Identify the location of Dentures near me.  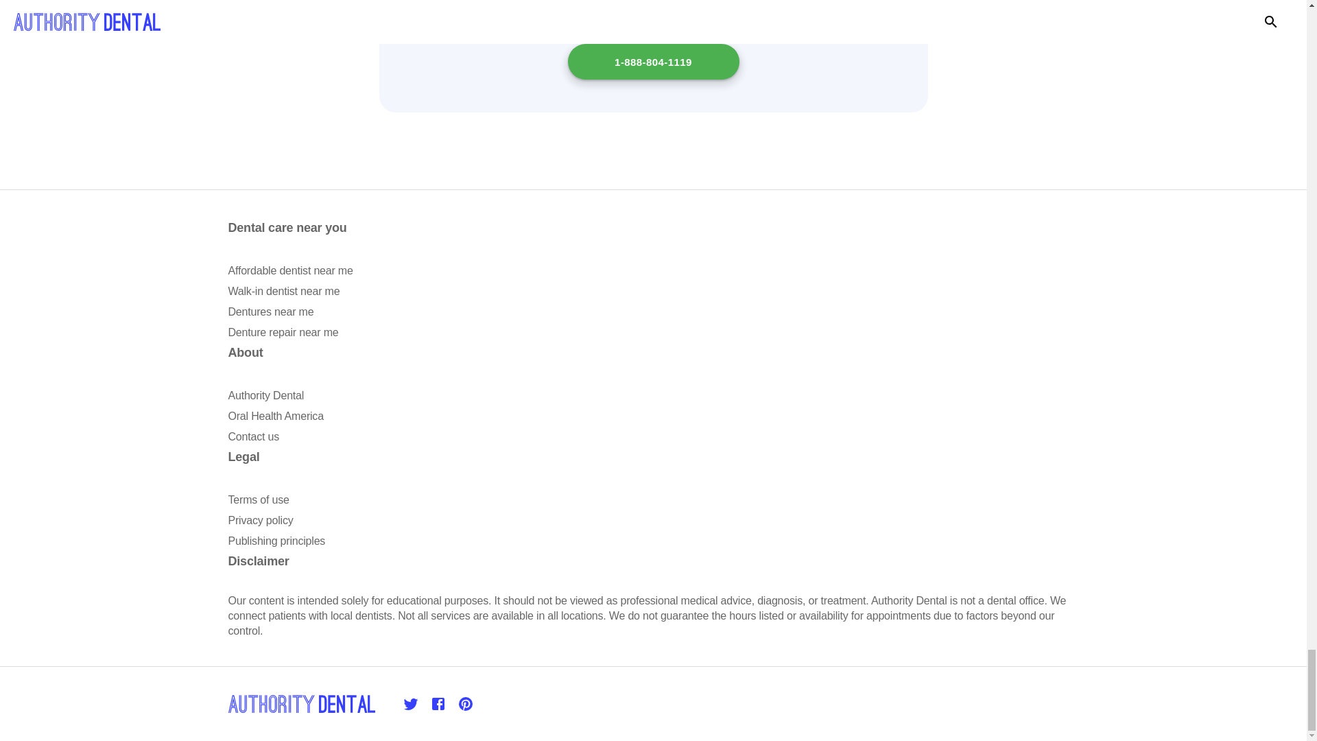
(270, 311).